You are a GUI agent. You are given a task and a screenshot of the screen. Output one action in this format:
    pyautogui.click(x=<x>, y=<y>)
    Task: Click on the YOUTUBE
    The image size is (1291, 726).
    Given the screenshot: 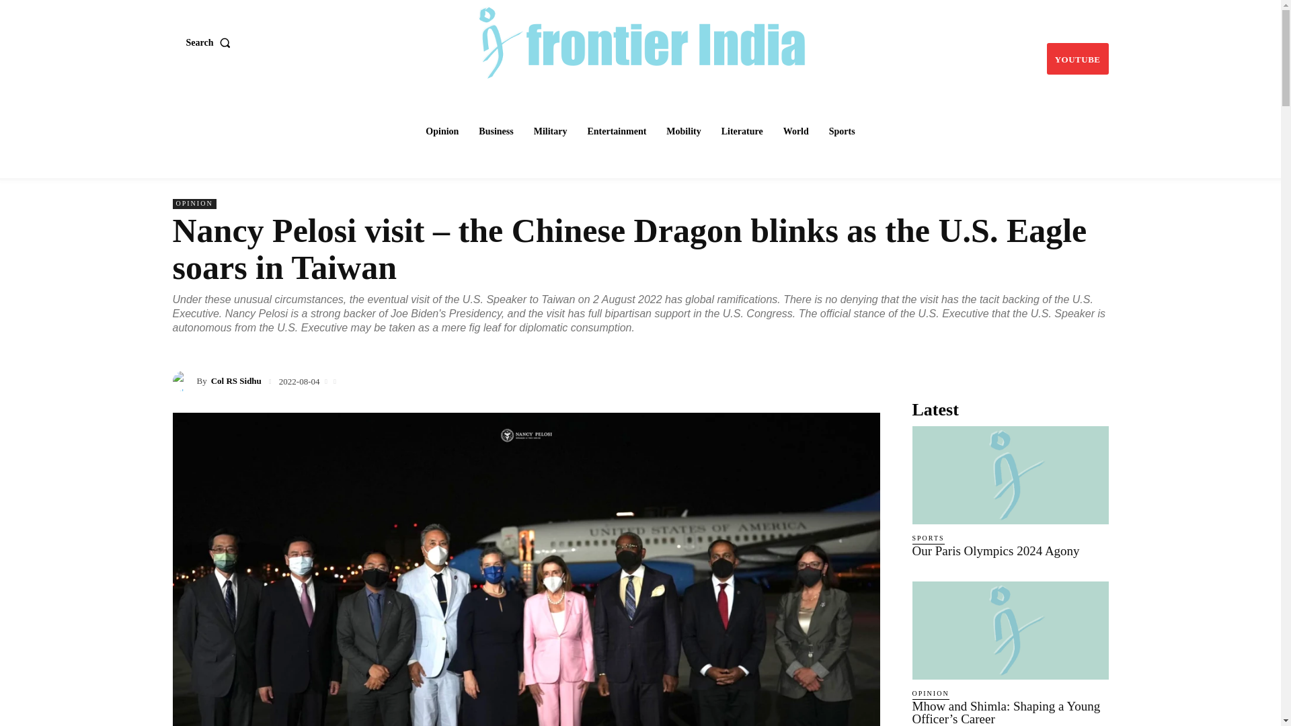 What is the action you would take?
    pyautogui.click(x=1078, y=58)
    